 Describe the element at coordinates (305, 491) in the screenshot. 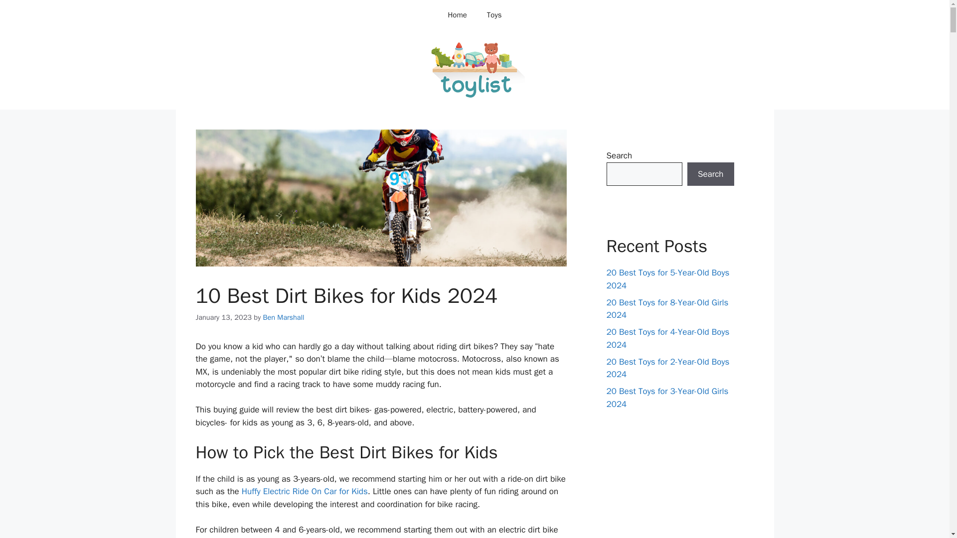

I see `Huffy Electric Ride On Car for Kids` at that location.